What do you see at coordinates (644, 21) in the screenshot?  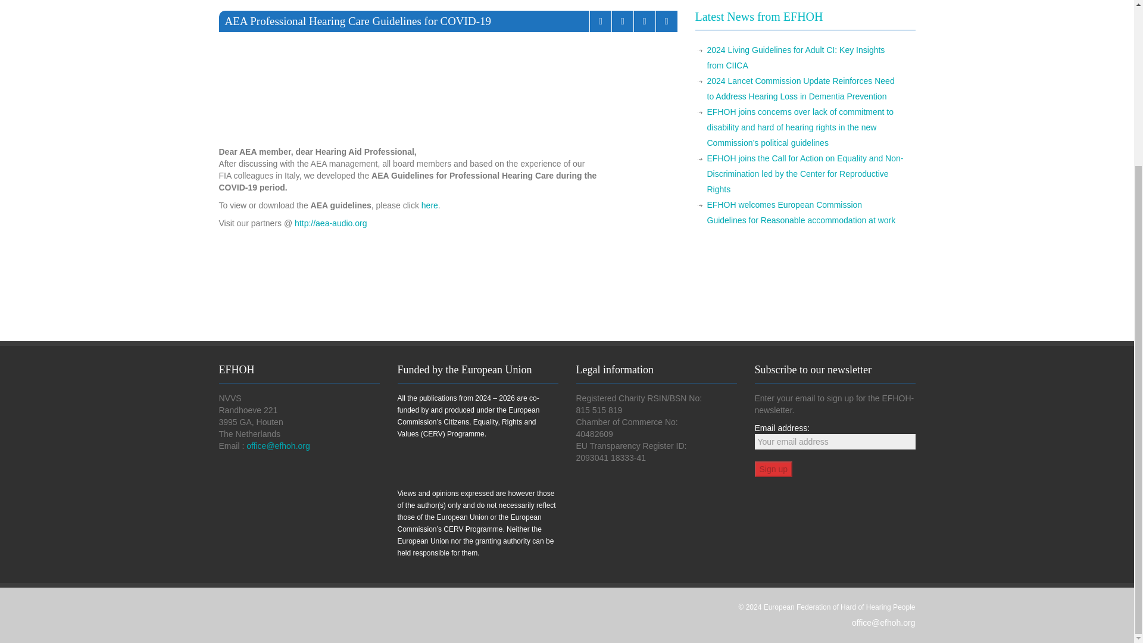 I see `Share on Facebook` at bounding box center [644, 21].